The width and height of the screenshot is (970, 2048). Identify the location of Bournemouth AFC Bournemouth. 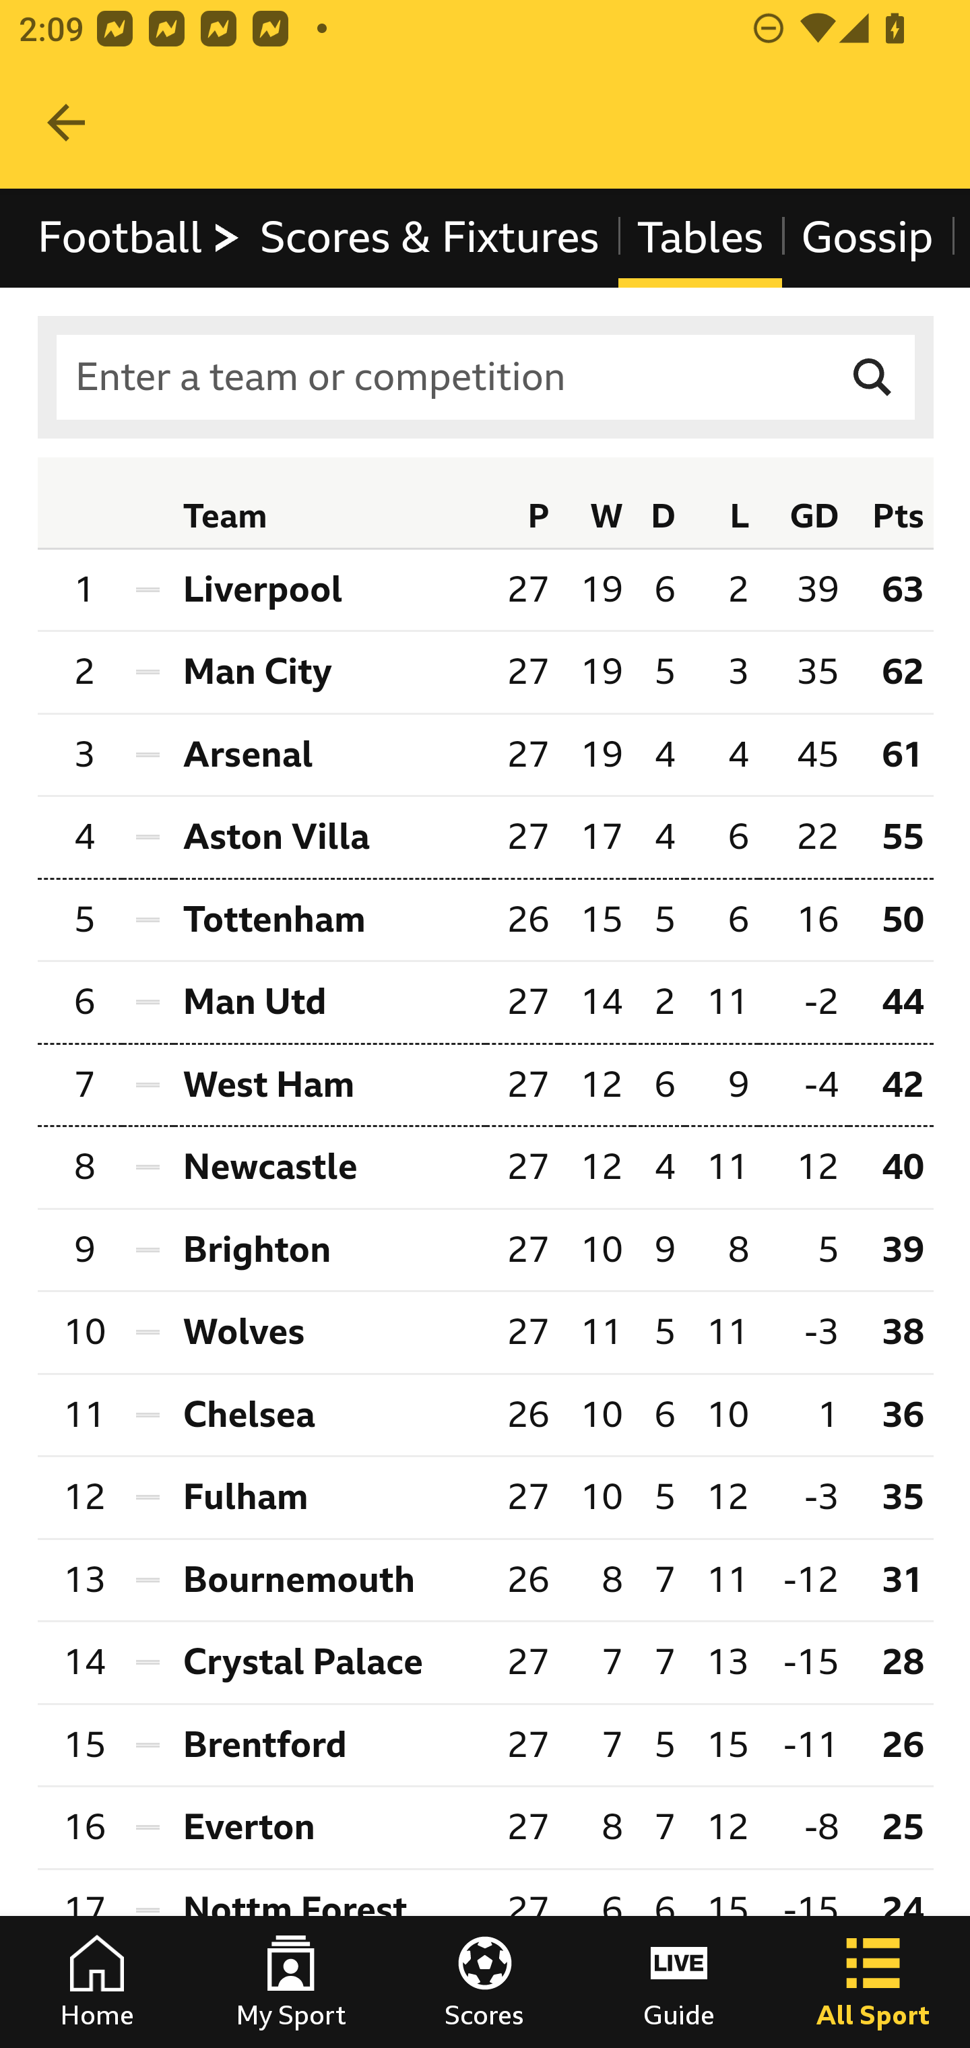
(329, 1580).